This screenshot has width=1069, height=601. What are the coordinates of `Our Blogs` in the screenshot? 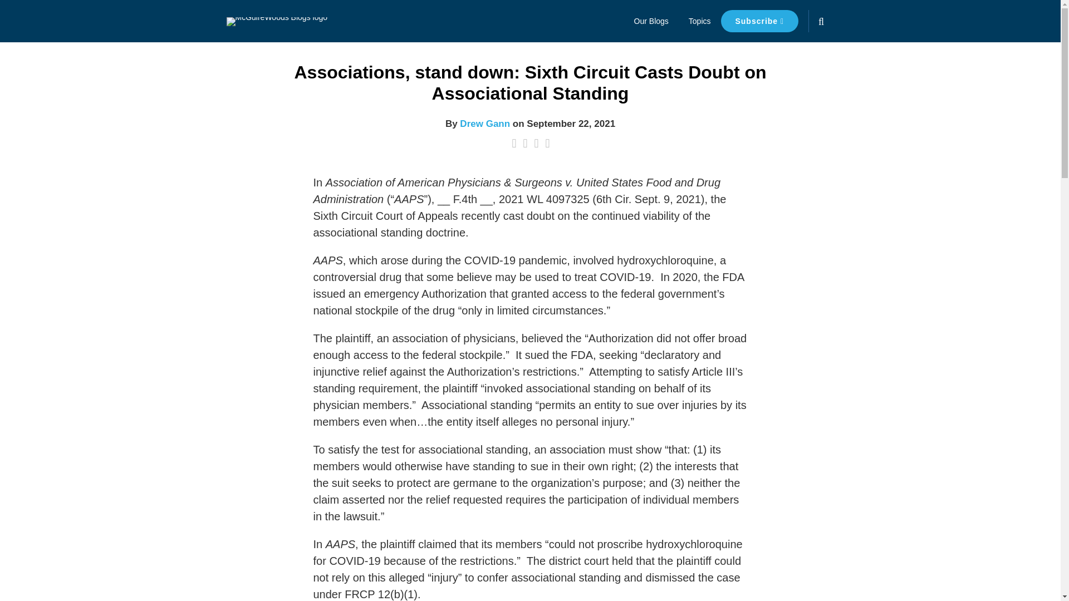 It's located at (651, 21).